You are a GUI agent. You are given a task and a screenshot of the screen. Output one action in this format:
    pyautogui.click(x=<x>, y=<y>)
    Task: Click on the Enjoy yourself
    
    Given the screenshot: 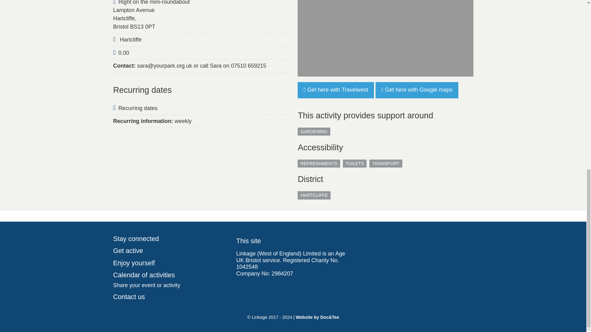 What is the action you would take?
    pyautogui.click(x=170, y=263)
    